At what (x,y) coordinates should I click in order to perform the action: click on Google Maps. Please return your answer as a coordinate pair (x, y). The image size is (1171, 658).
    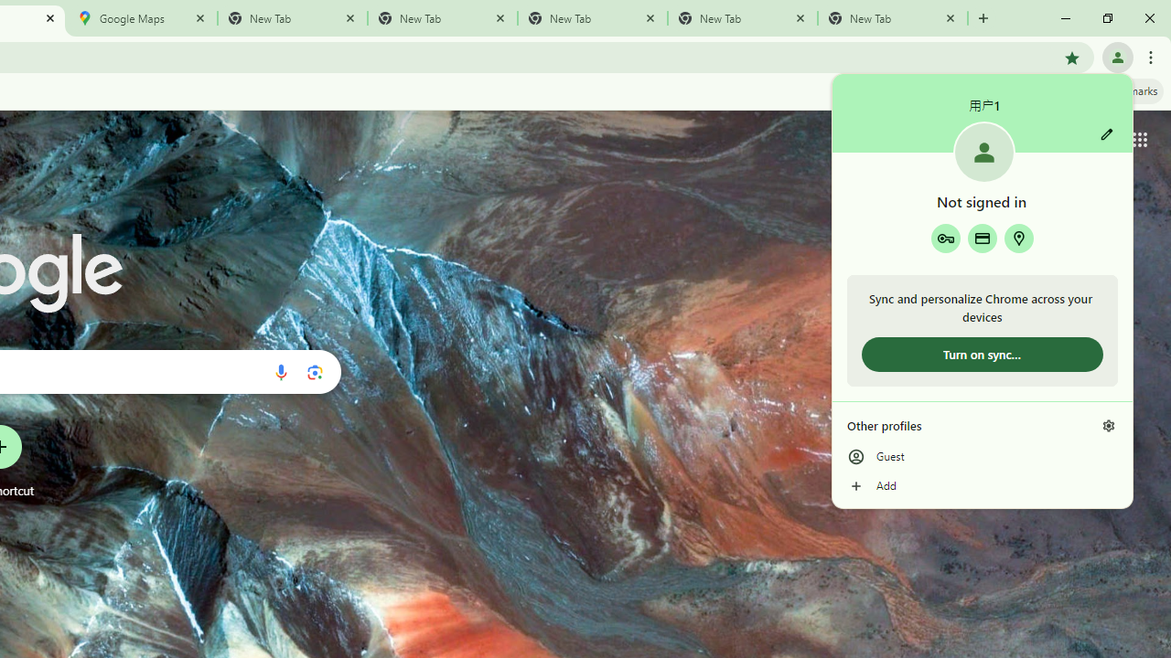
    Looking at the image, I should click on (143, 18).